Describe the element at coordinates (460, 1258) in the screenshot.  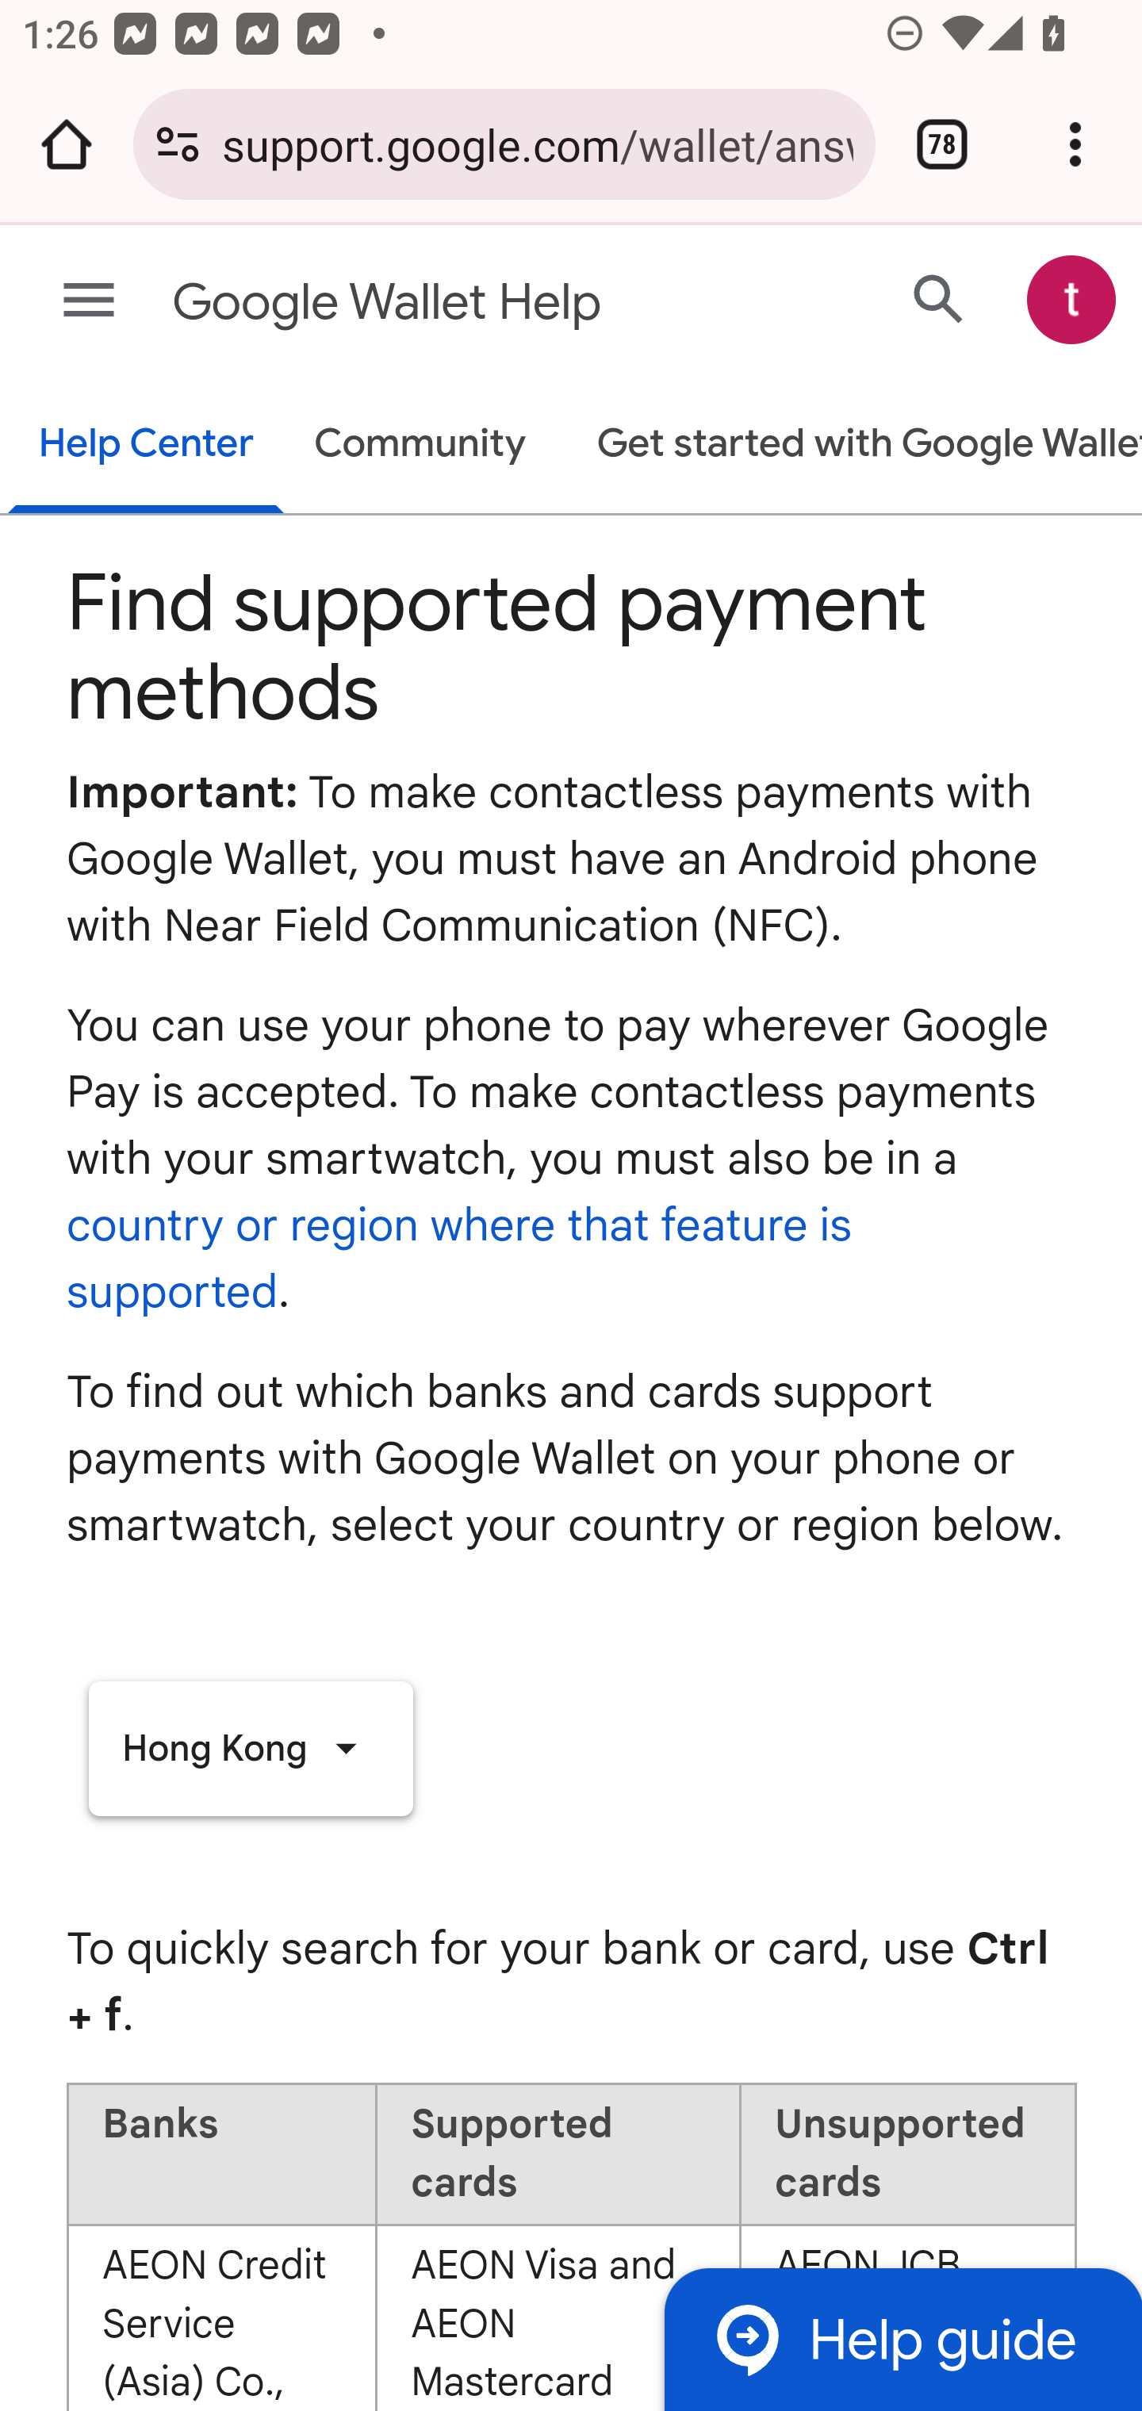
I see `country or region where that feature is supported` at that location.